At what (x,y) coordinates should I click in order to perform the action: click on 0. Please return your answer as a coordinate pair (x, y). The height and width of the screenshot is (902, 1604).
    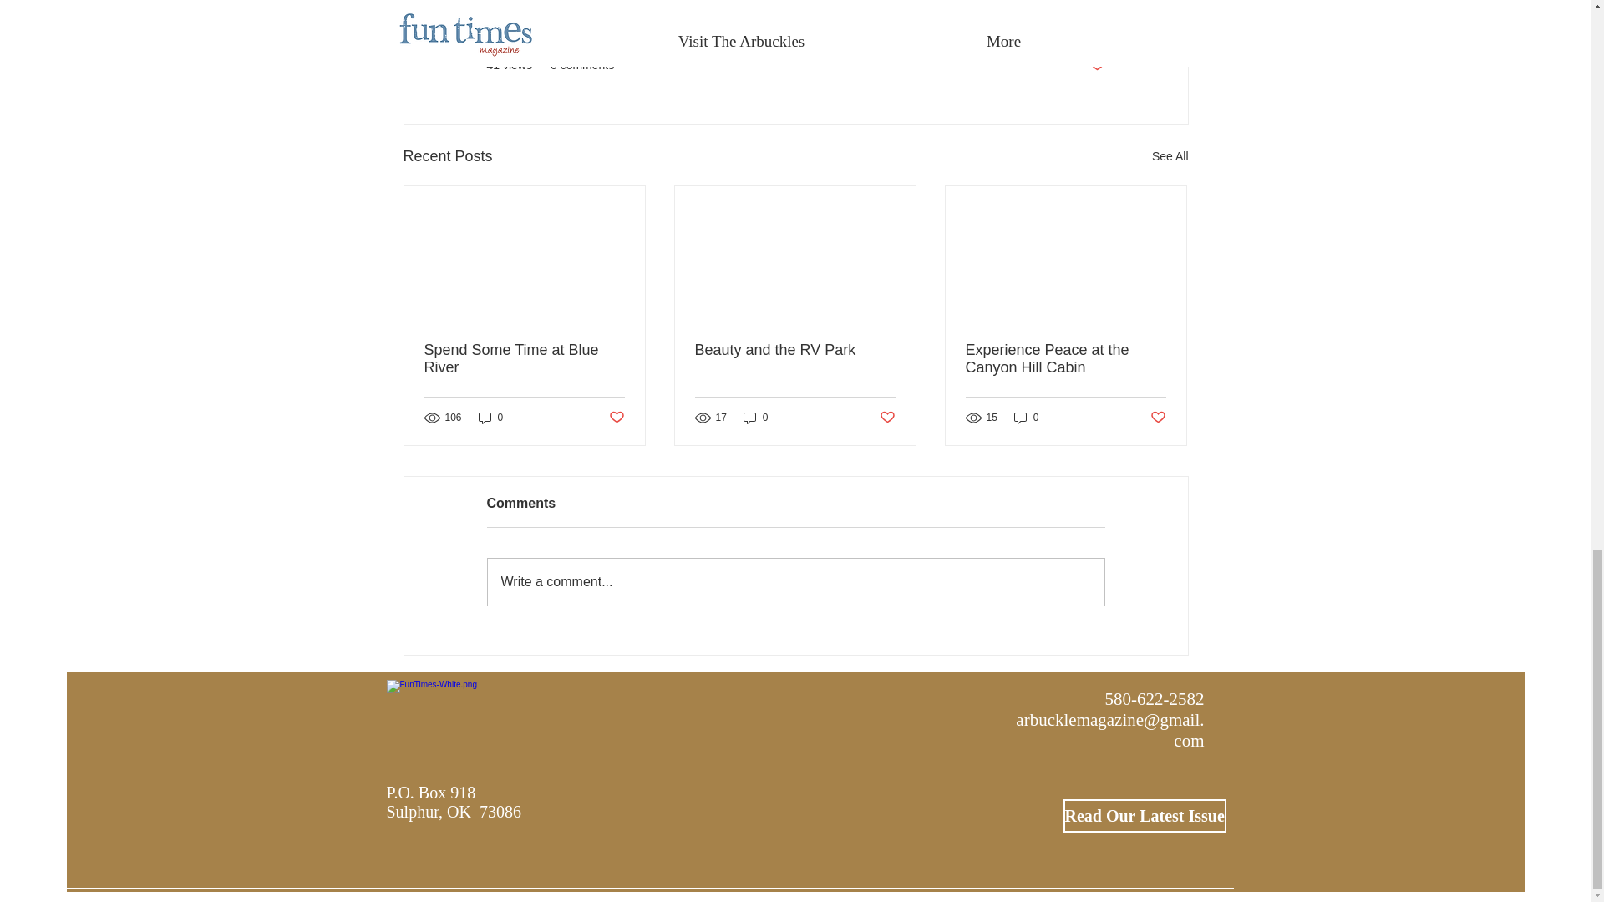
    Looking at the image, I should click on (490, 418).